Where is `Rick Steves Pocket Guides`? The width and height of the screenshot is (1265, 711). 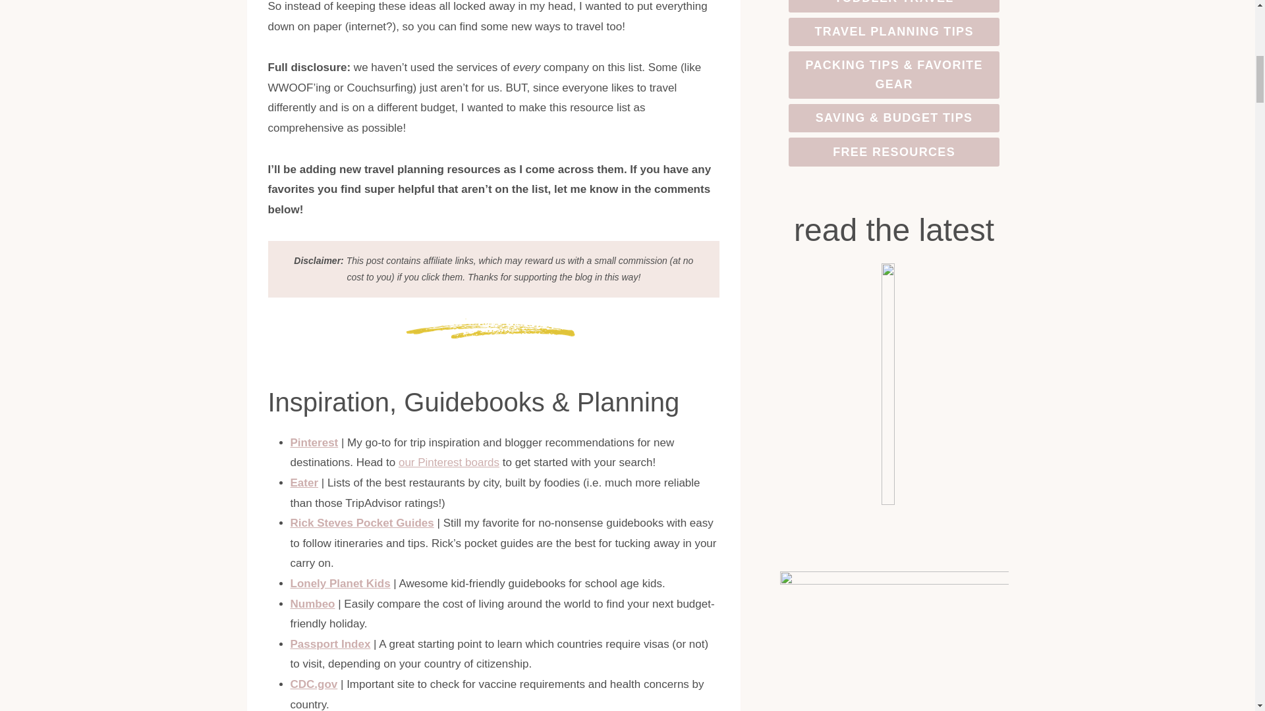 Rick Steves Pocket Guides is located at coordinates (361, 523).